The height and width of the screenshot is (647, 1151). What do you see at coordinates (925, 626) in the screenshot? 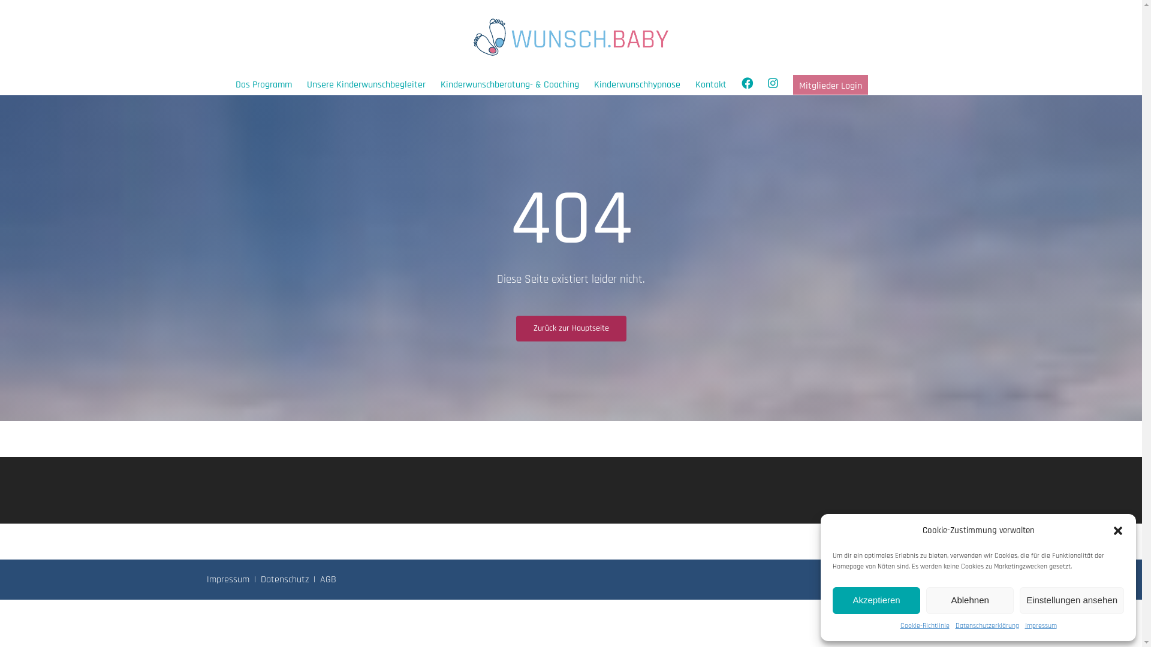
I see `Cookie-Richtlinie` at bounding box center [925, 626].